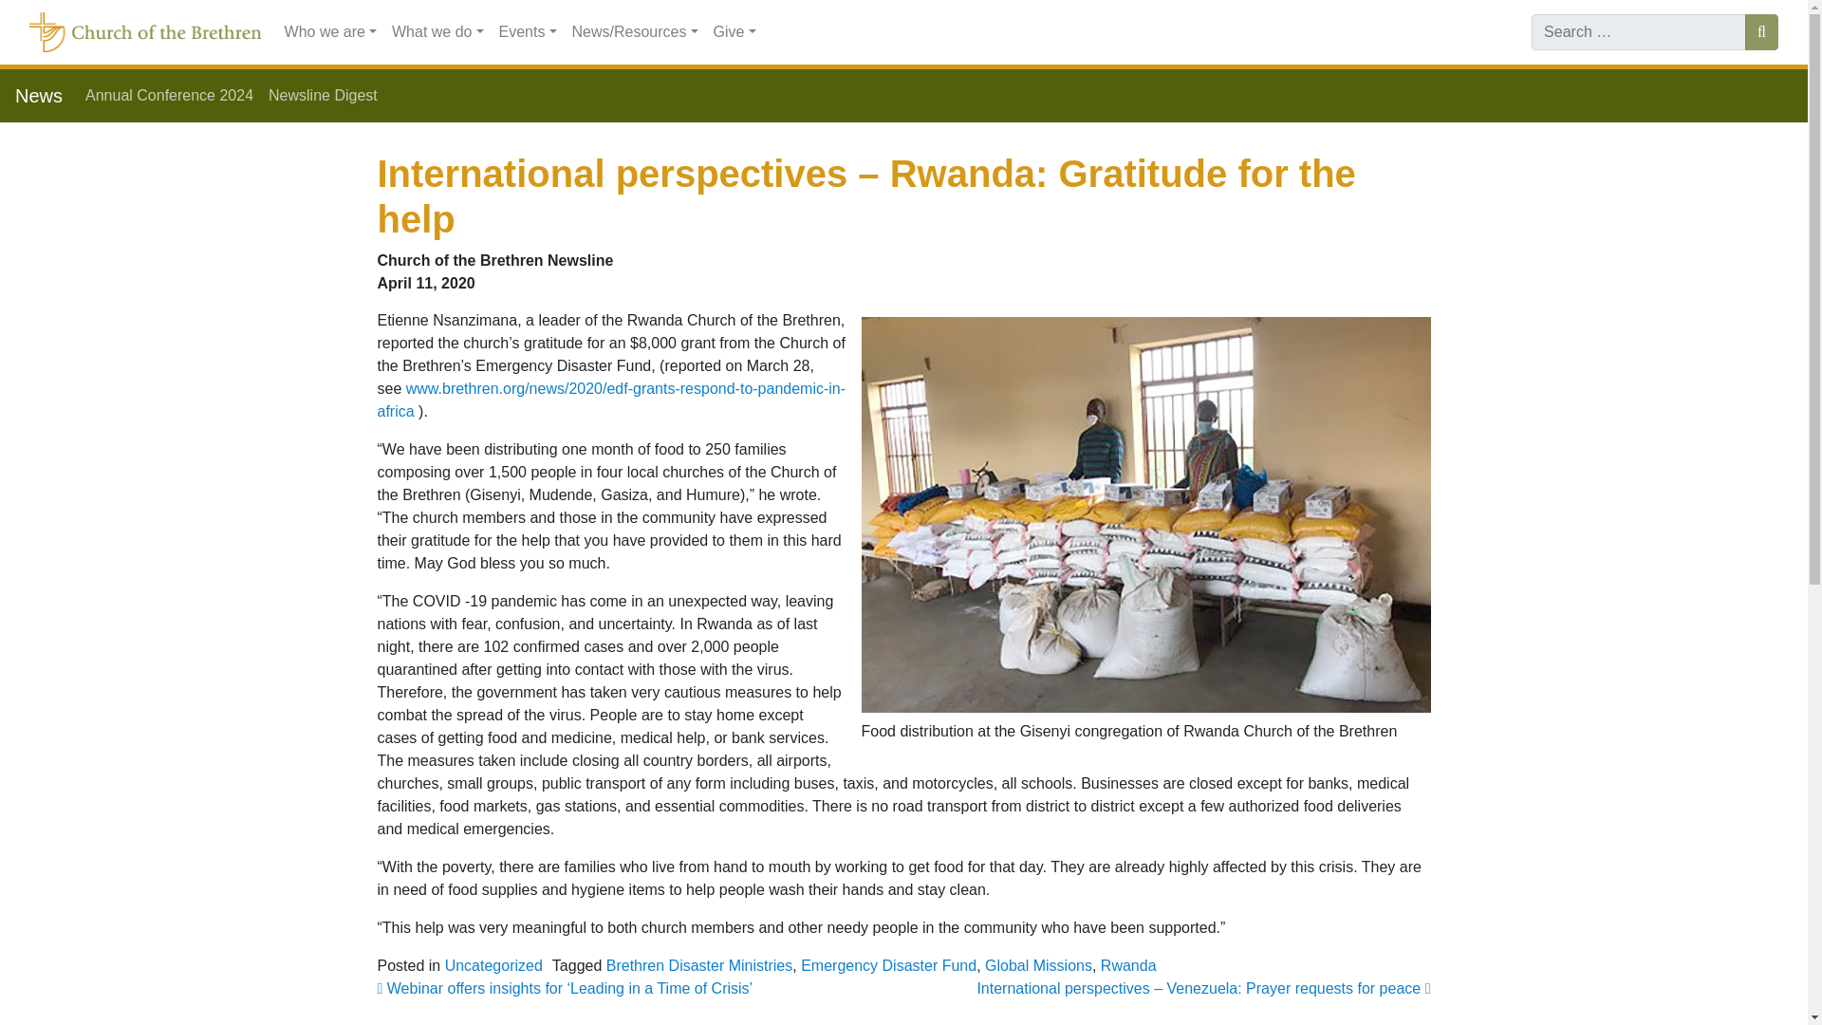 Image resolution: width=1822 pixels, height=1025 pixels. Describe the element at coordinates (438, 32) in the screenshot. I see `What we do` at that location.